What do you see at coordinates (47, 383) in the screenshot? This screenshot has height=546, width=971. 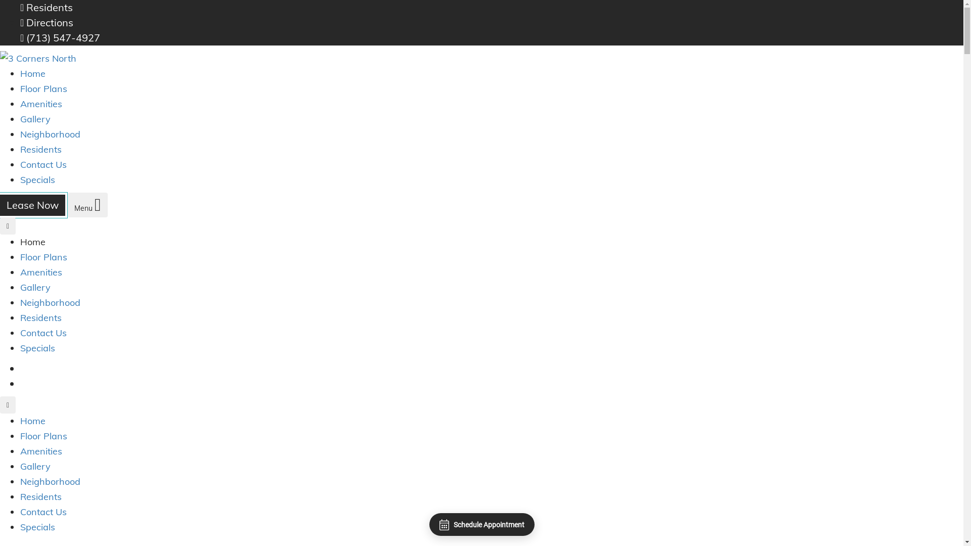 I see `Lease Now` at bounding box center [47, 383].